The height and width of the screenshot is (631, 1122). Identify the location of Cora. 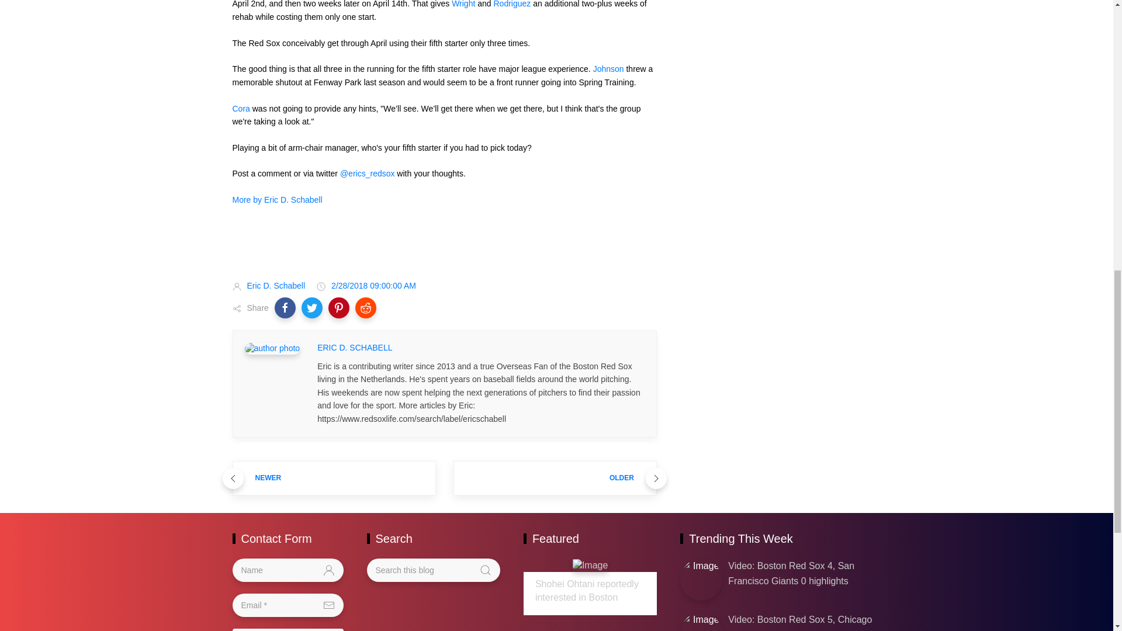
(241, 109).